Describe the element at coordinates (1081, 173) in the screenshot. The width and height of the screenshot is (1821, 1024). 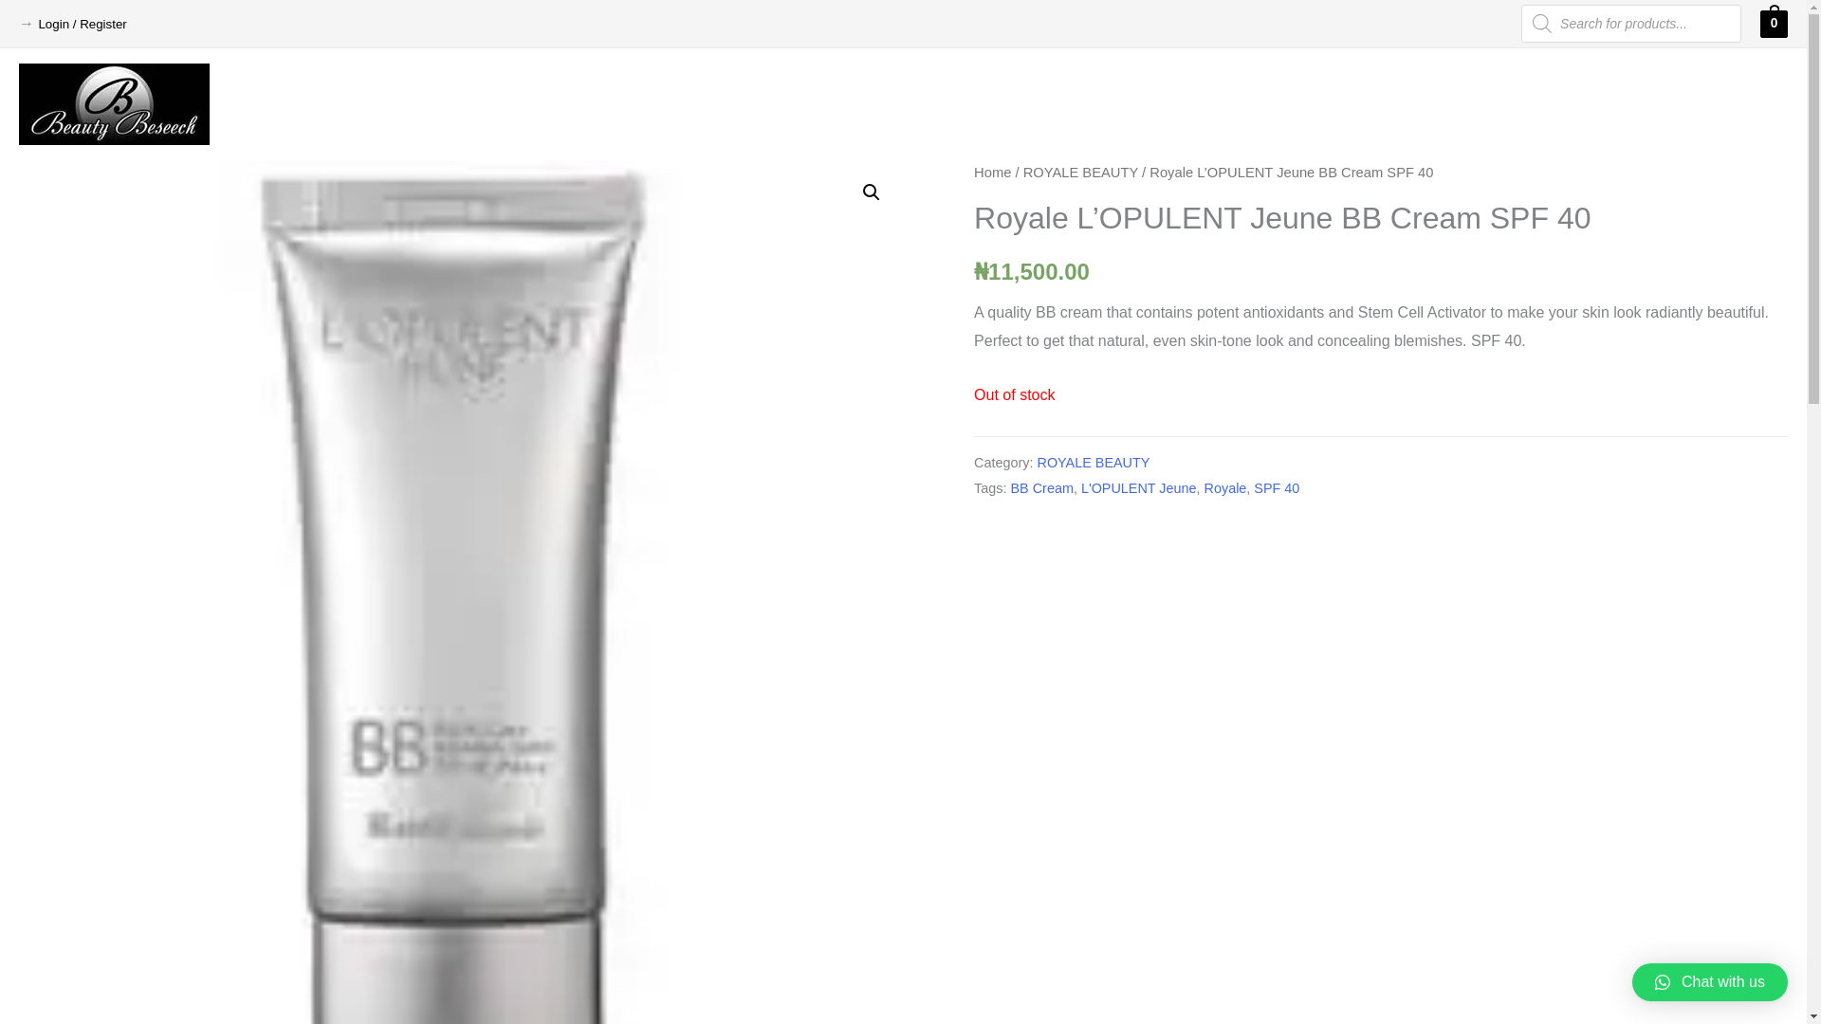
I see `ROYALE BEAUTY` at that location.